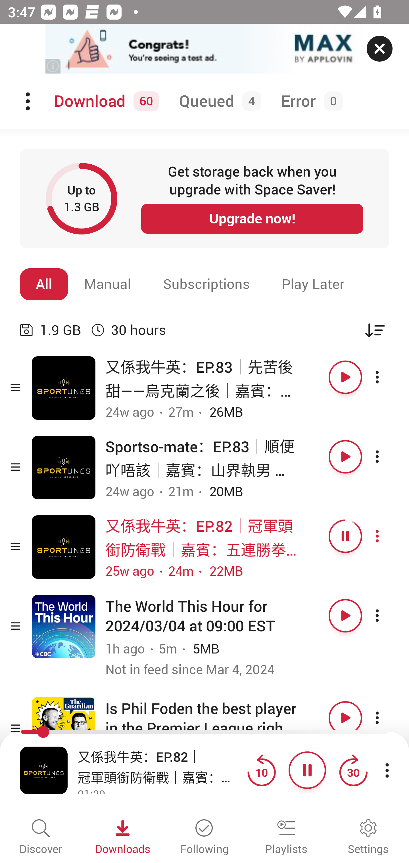 This screenshot has width=409, height=863. What do you see at coordinates (387, 536) in the screenshot?
I see `More options` at bounding box center [387, 536].